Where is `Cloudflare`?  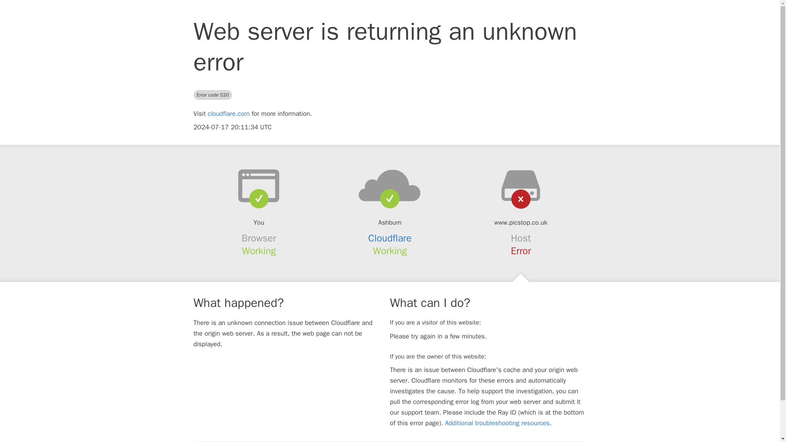 Cloudflare is located at coordinates (390, 238).